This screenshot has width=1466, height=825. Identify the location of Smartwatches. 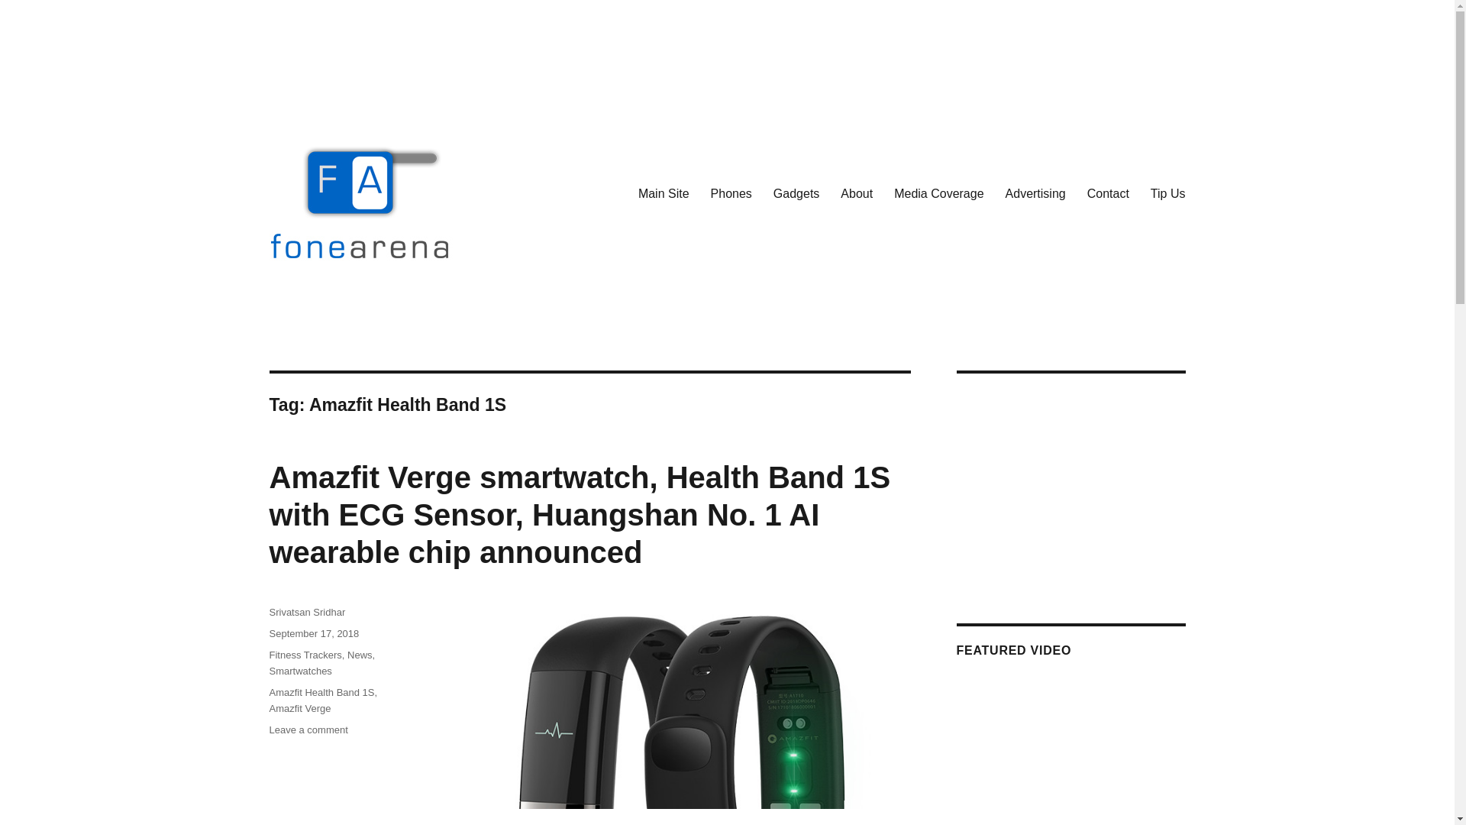
(299, 671).